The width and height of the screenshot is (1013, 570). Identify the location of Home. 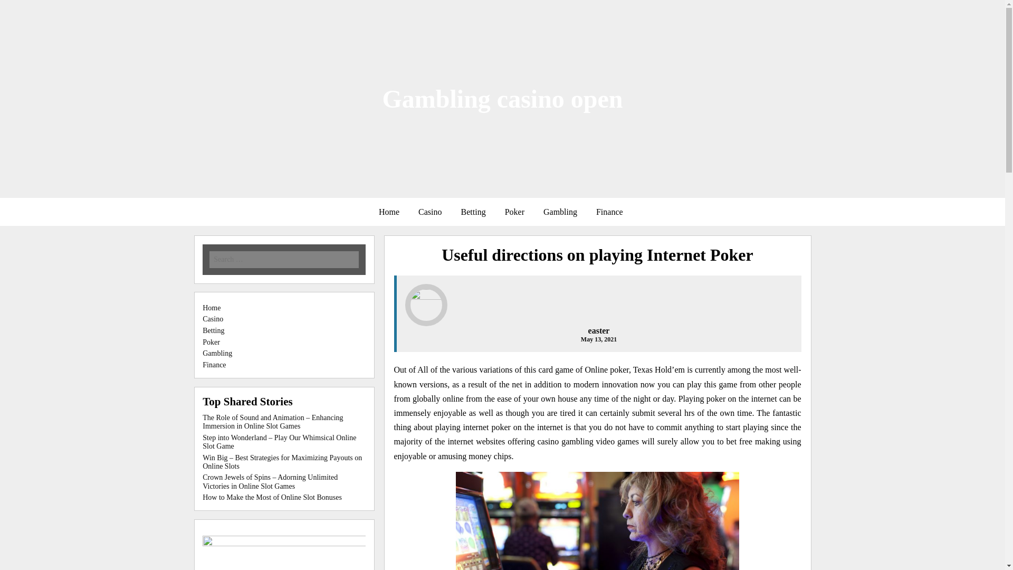
(389, 212).